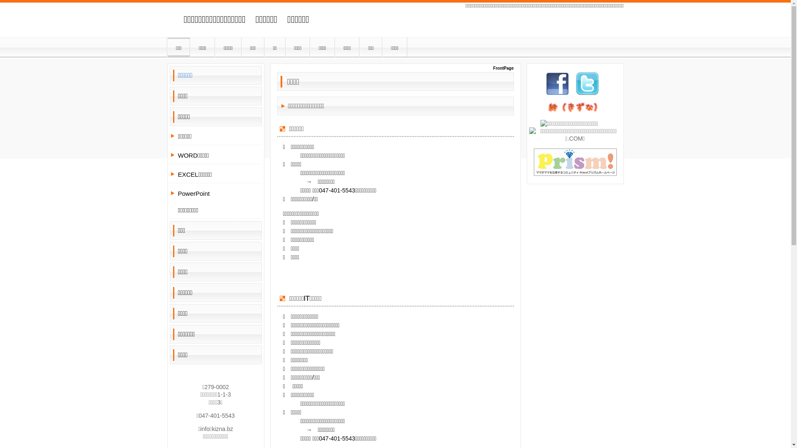  Describe the element at coordinates (587, 84) in the screenshot. I see `tw` at that location.